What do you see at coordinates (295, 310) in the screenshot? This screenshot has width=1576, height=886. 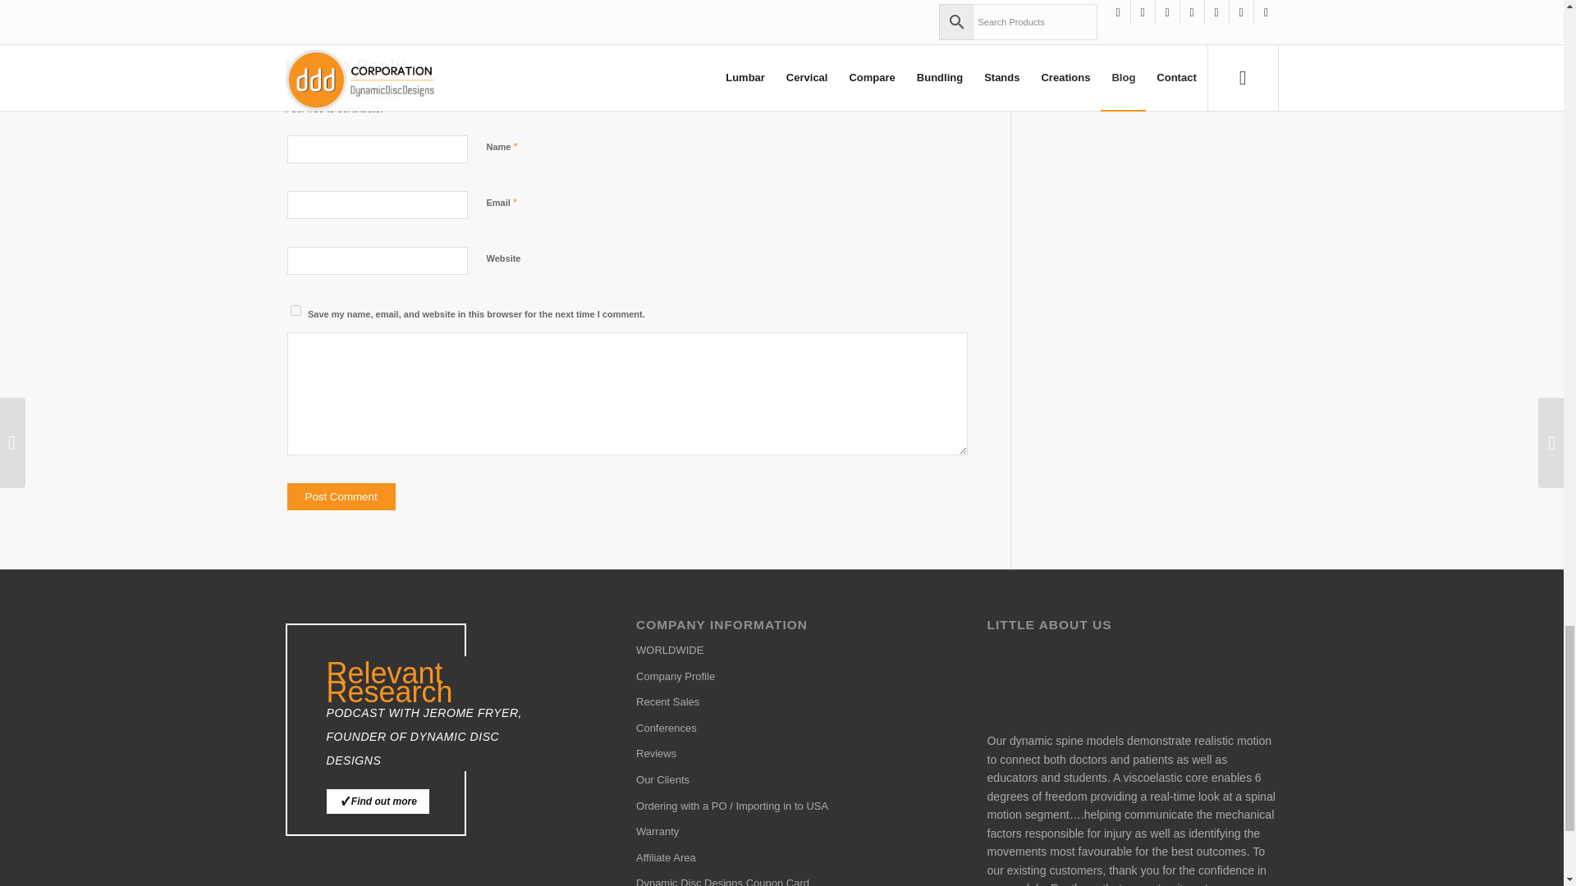 I see `yes` at bounding box center [295, 310].